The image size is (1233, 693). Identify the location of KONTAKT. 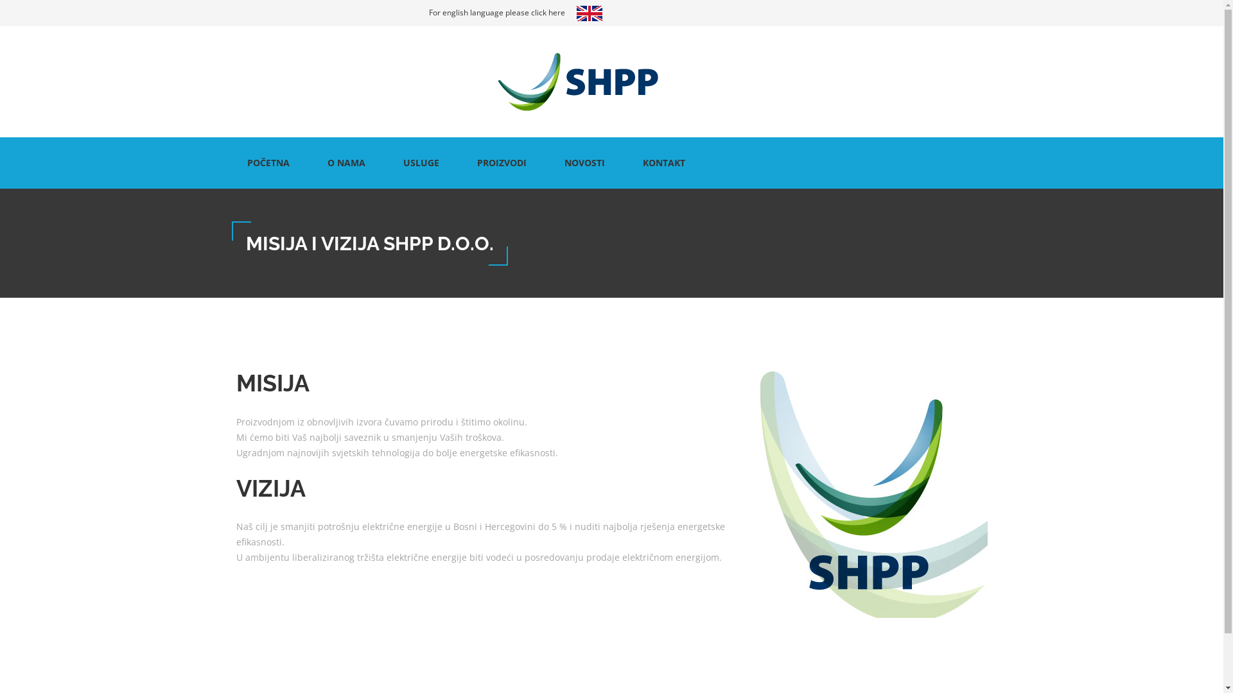
(664, 163).